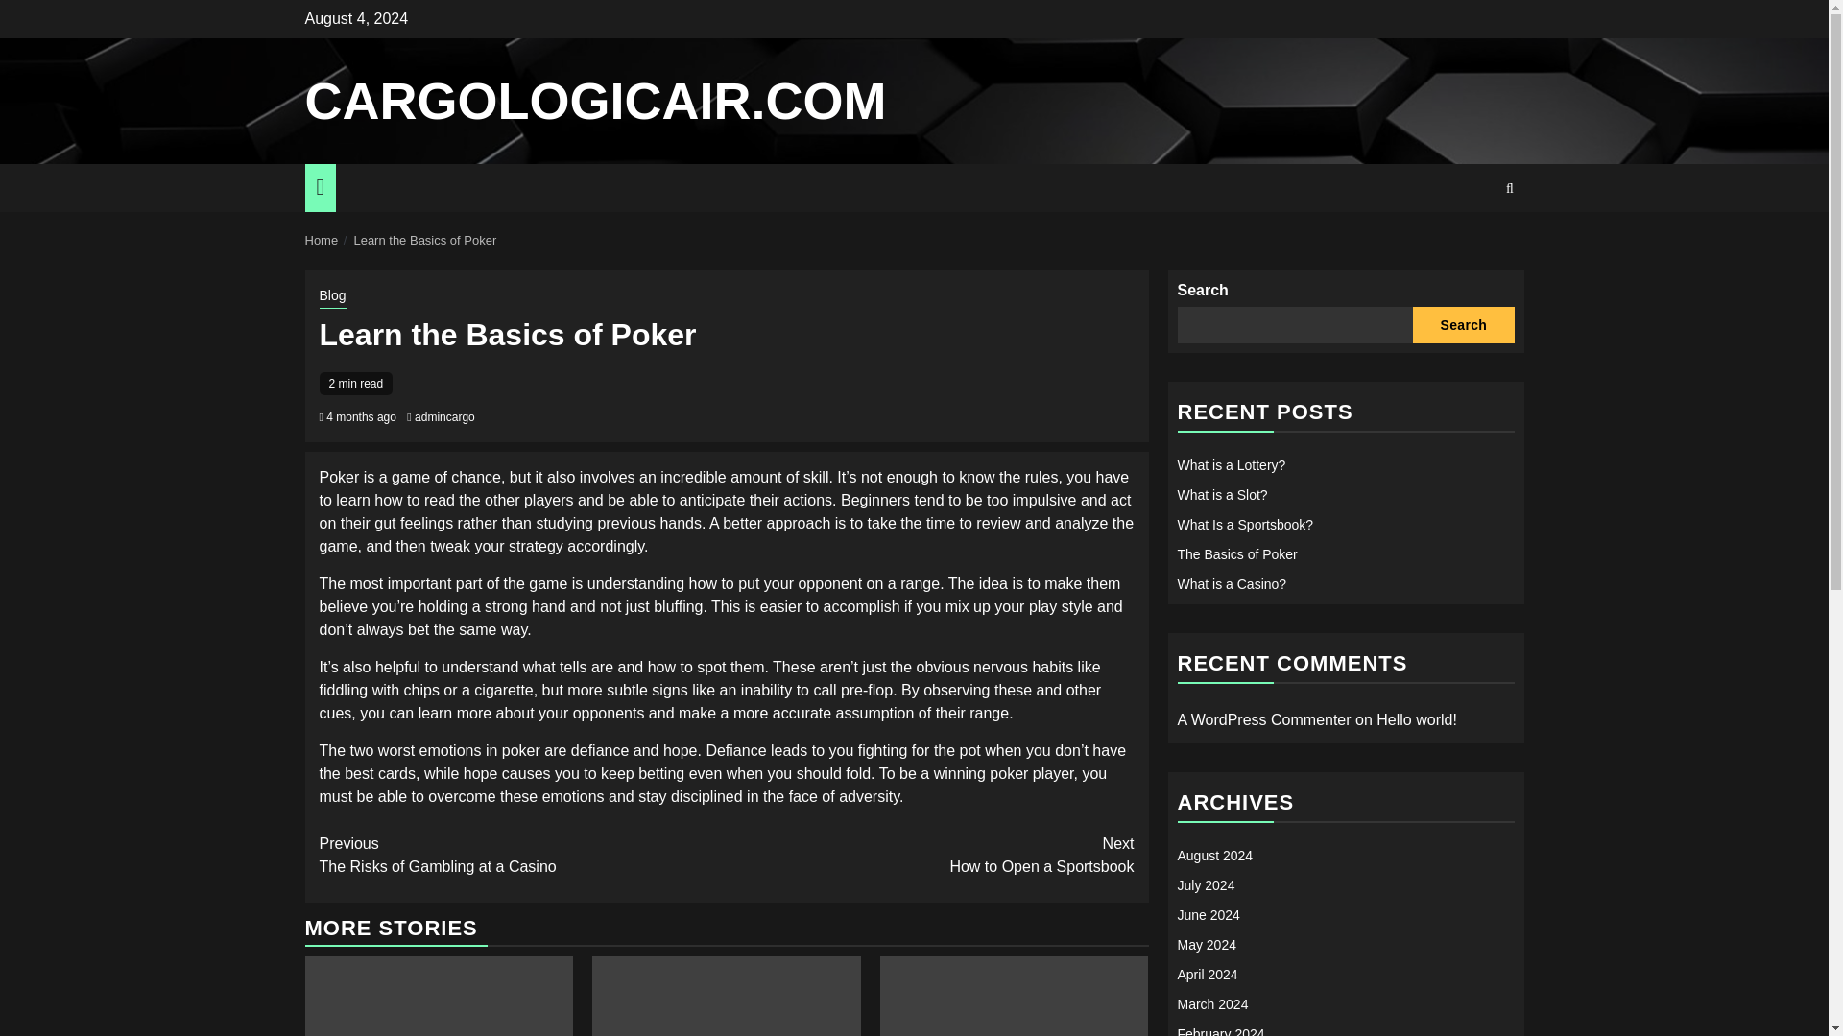  What do you see at coordinates (930, 856) in the screenshot?
I see `February 2024` at bounding box center [930, 856].